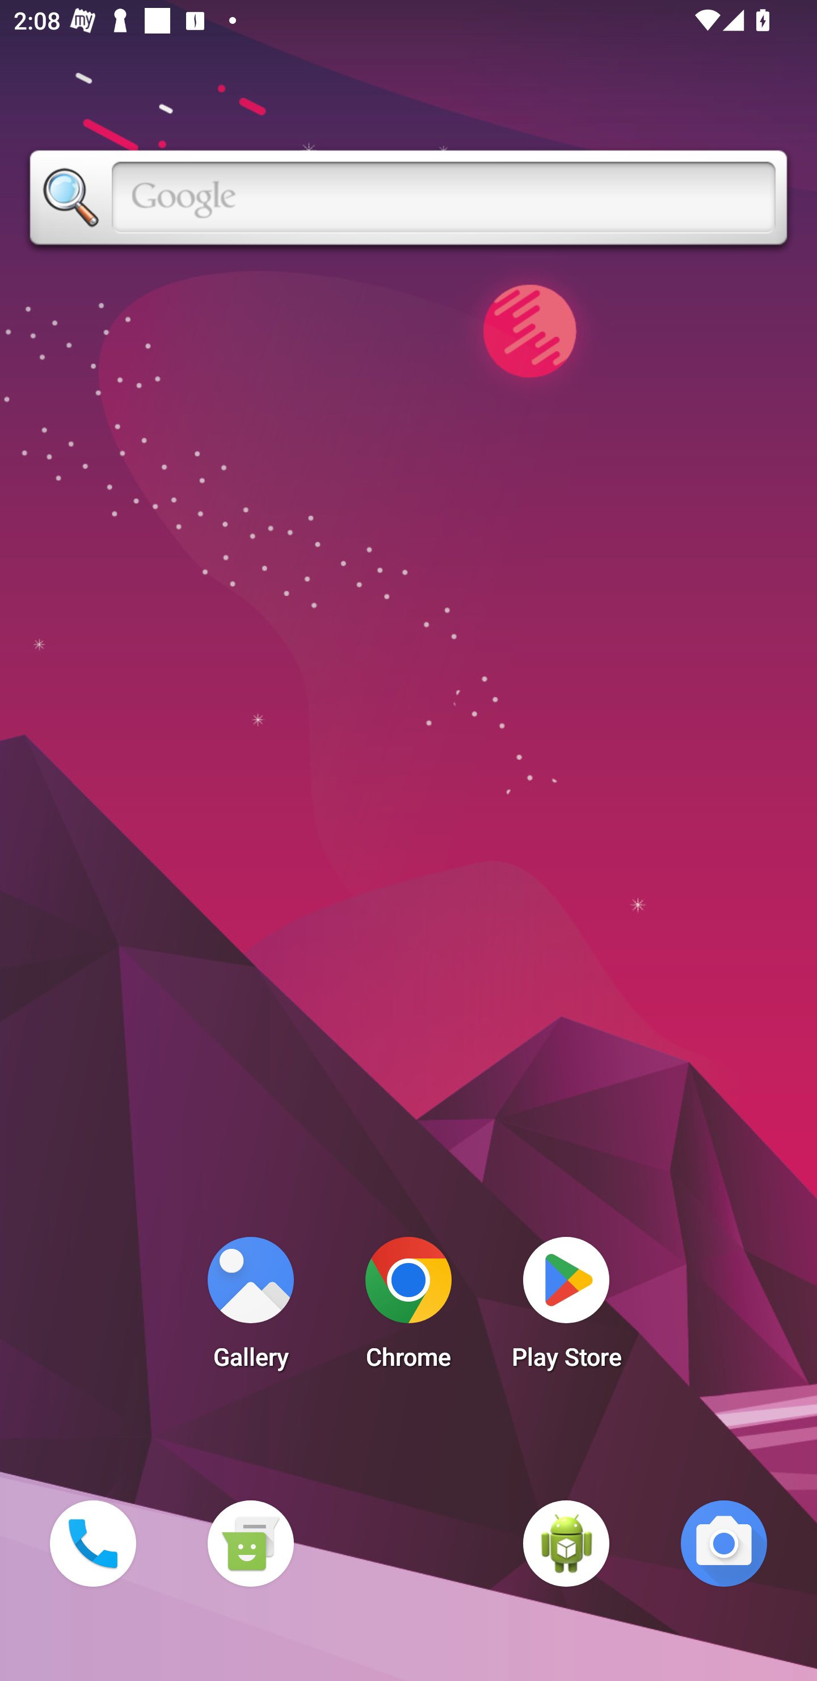  I want to click on Messaging, so click(250, 1543).